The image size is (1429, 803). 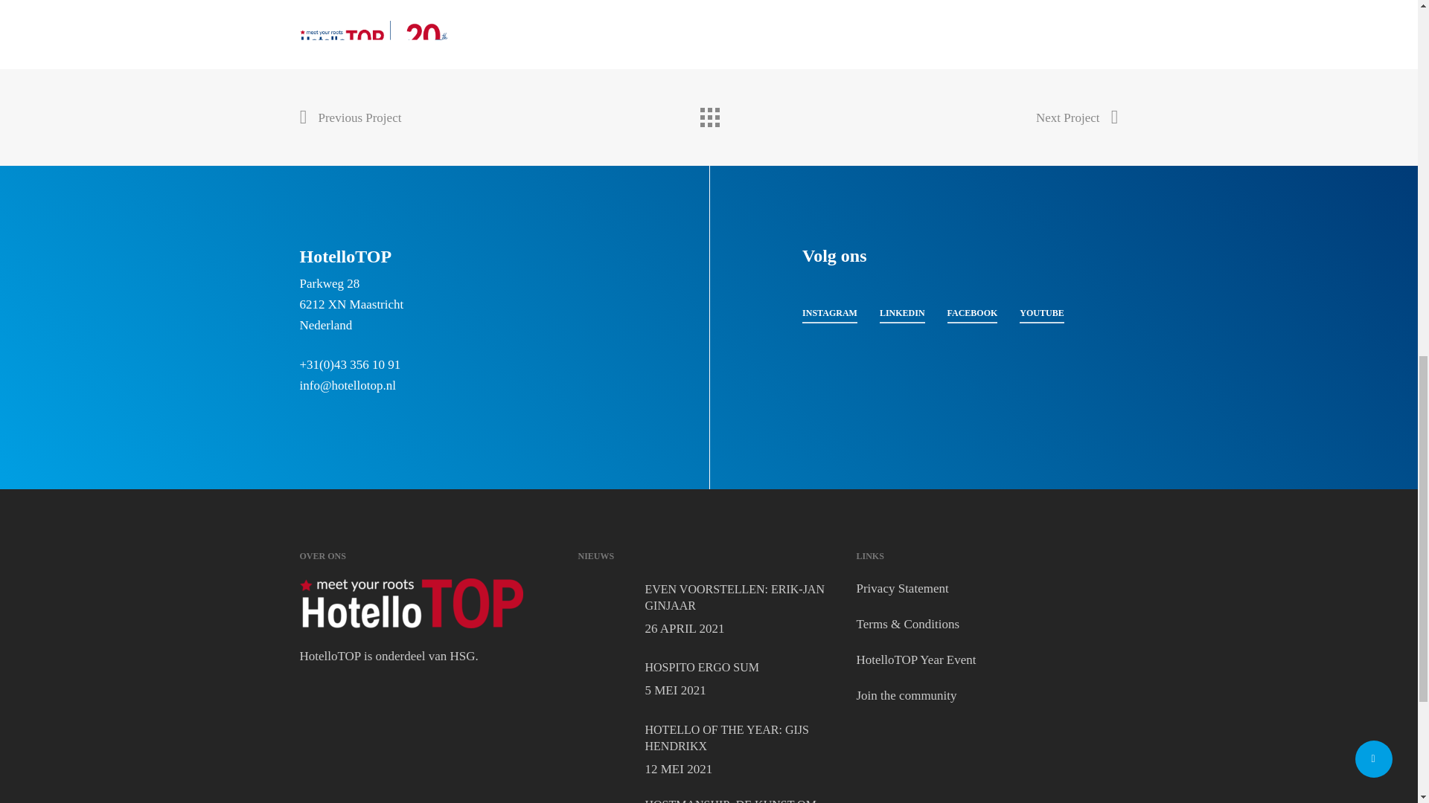 What do you see at coordinates (1076, 117) in the screenshot?
I see `LINKEDIN` at bounding box center [1076, 117].